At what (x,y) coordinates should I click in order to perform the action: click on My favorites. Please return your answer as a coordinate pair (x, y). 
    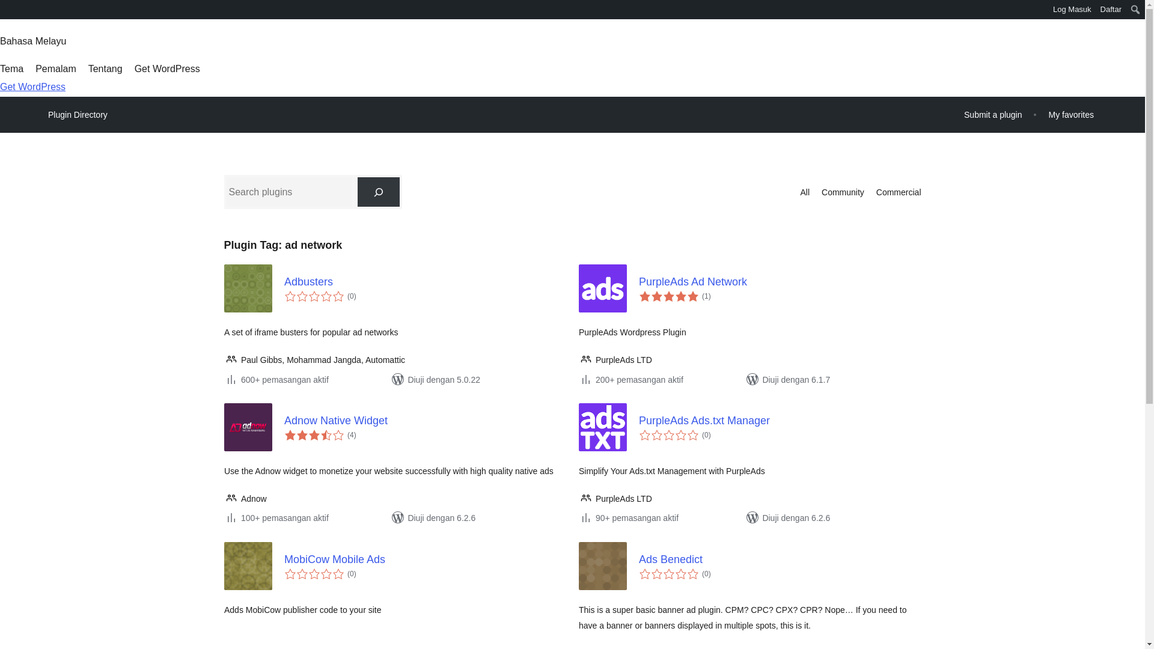
    Looking at the image, I should click on (1071, 114).